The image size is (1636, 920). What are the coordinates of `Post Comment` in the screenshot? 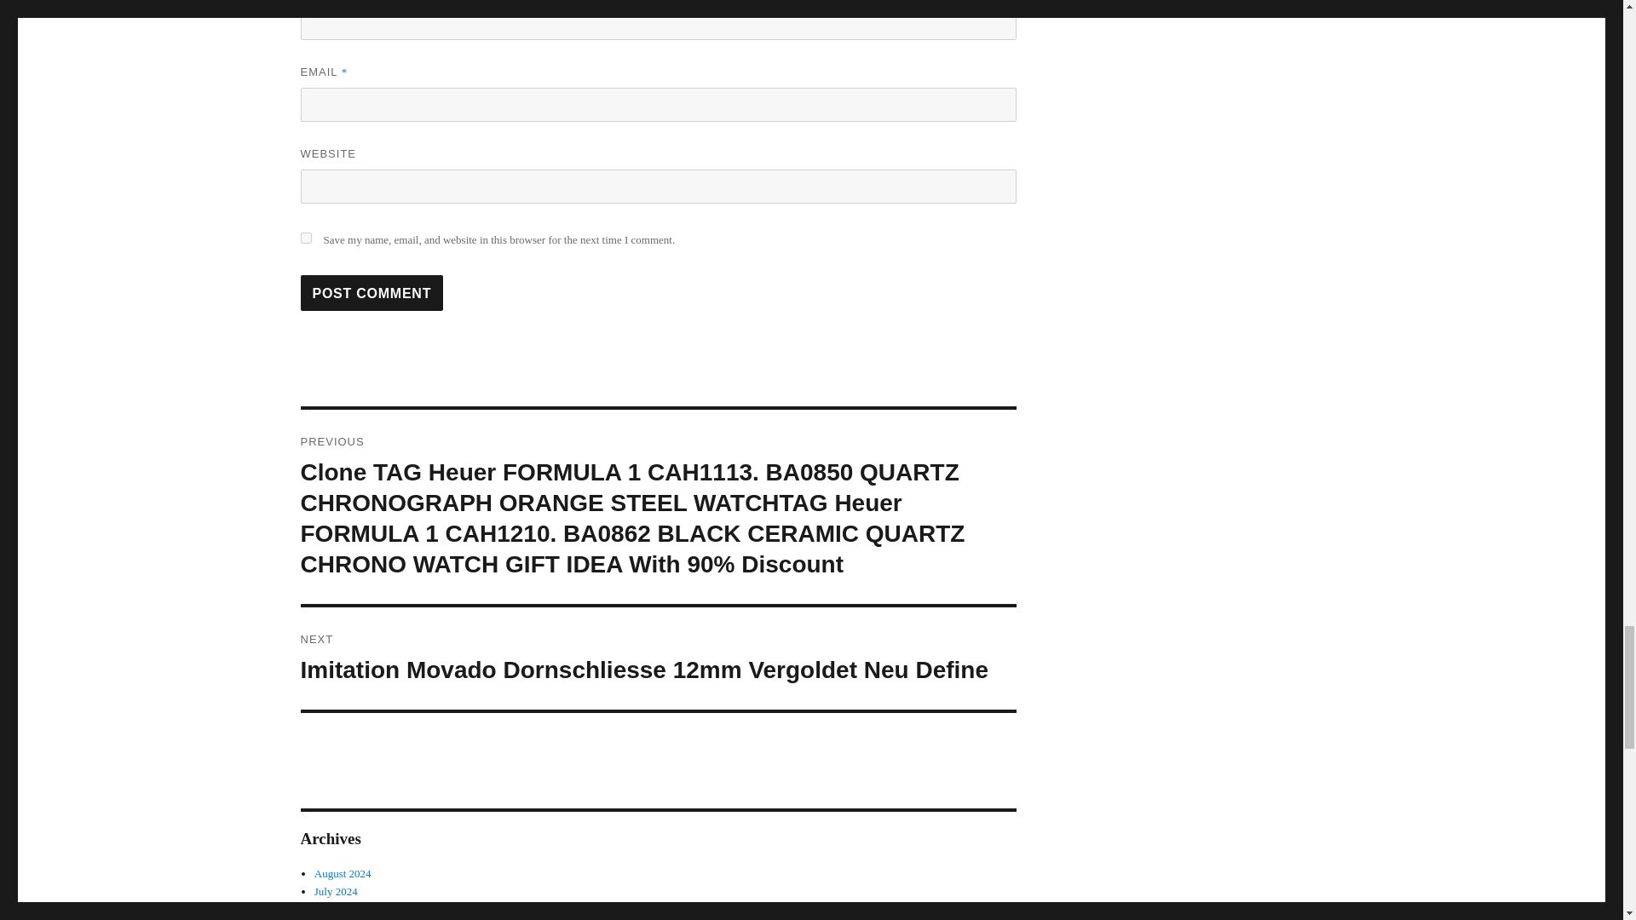 It's located at (372, 293).